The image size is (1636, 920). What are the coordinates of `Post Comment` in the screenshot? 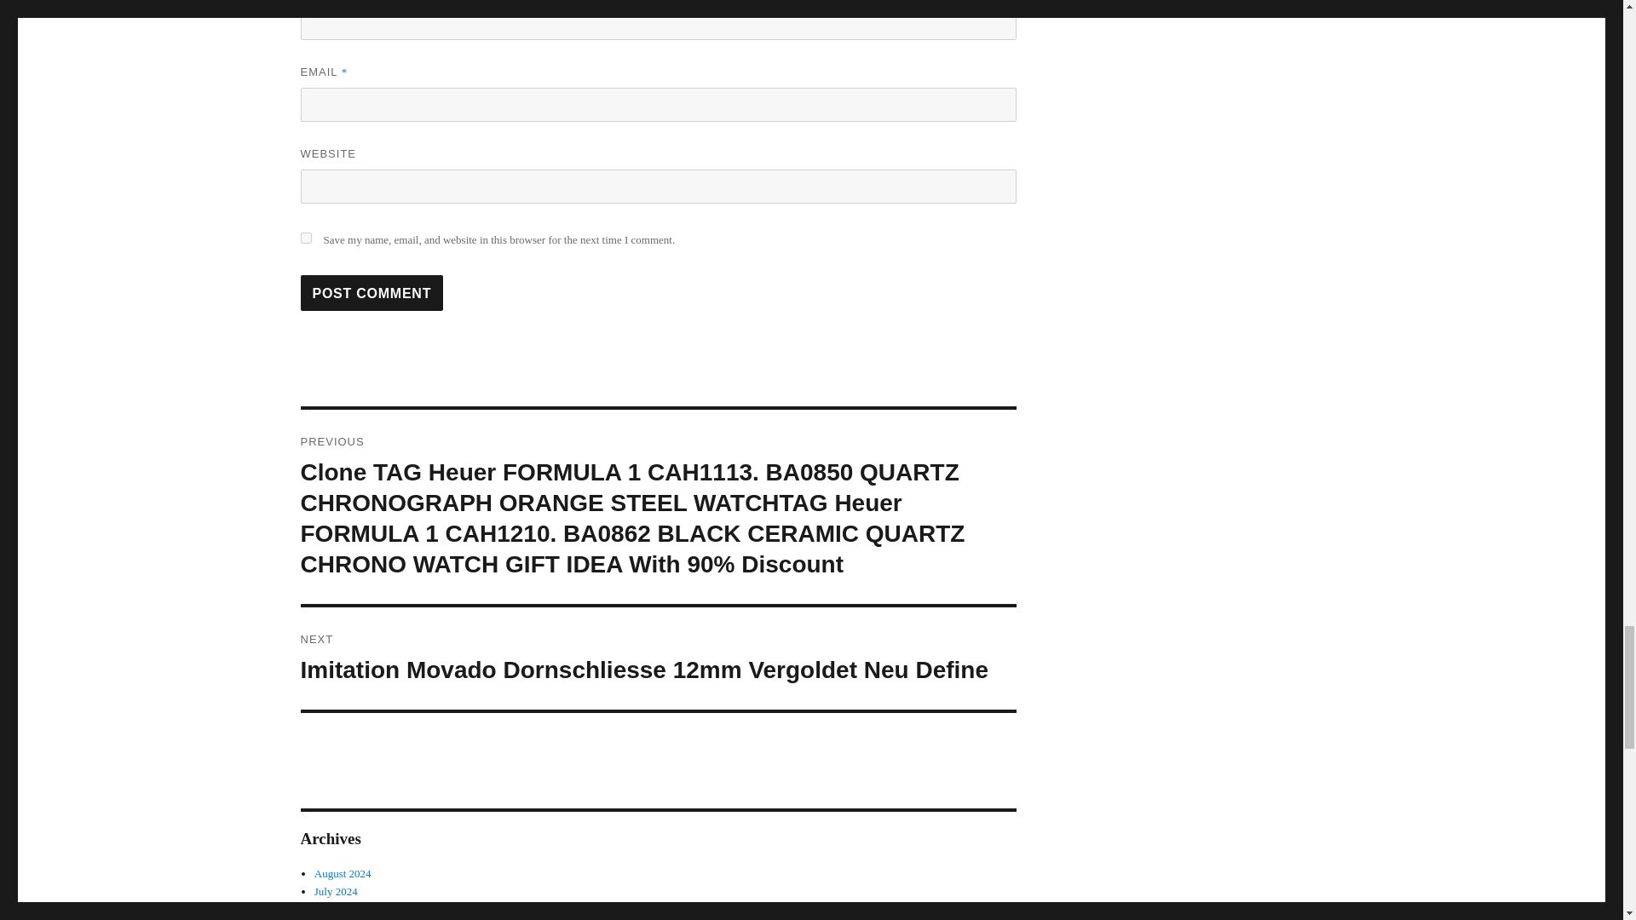 It's located at (372, 293).